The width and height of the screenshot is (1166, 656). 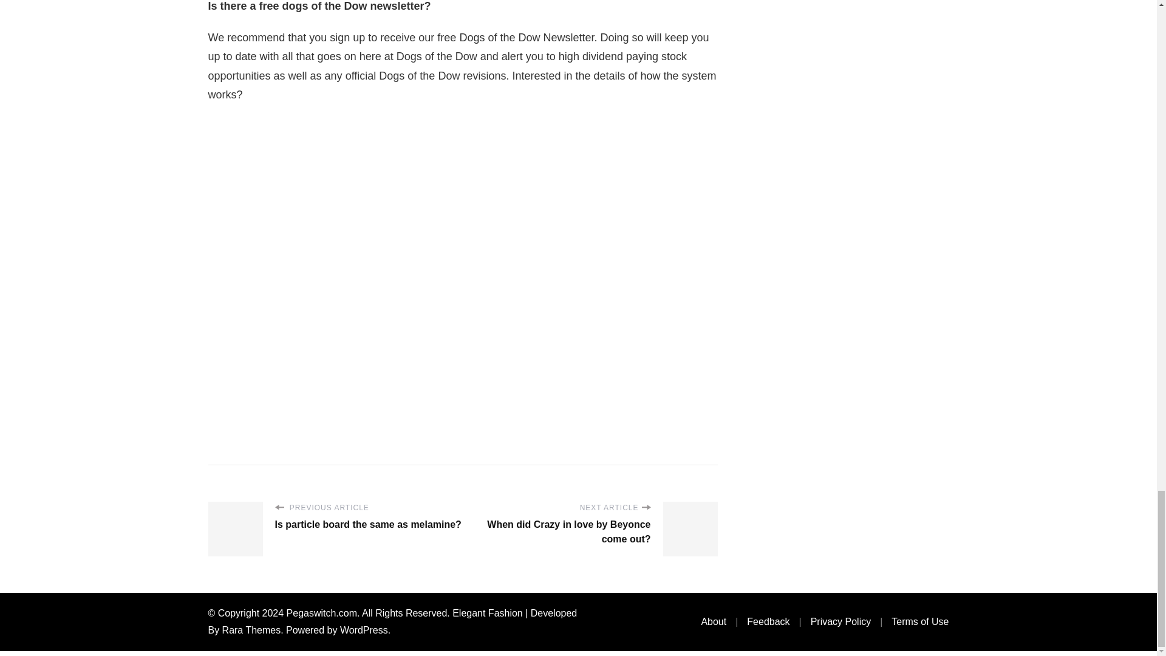 What do you see at coordinates (364, 630) in the screenshot?
I see `WordPress` at bounding box center [364, 630].